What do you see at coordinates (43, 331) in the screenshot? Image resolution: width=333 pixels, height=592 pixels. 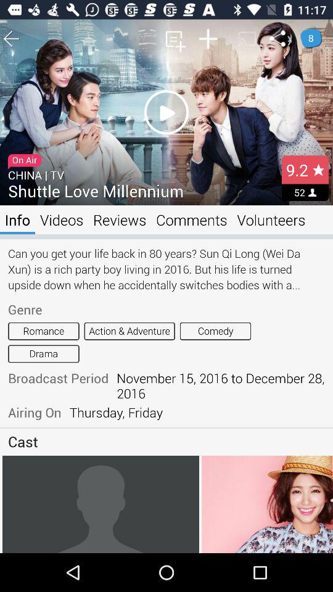 I see `jump to romance icon` at bounding box center [43, 331].